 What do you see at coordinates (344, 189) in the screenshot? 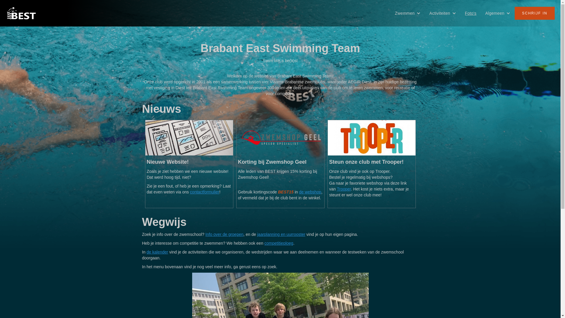
I see `Trooper` at bounding box center [344, 189].